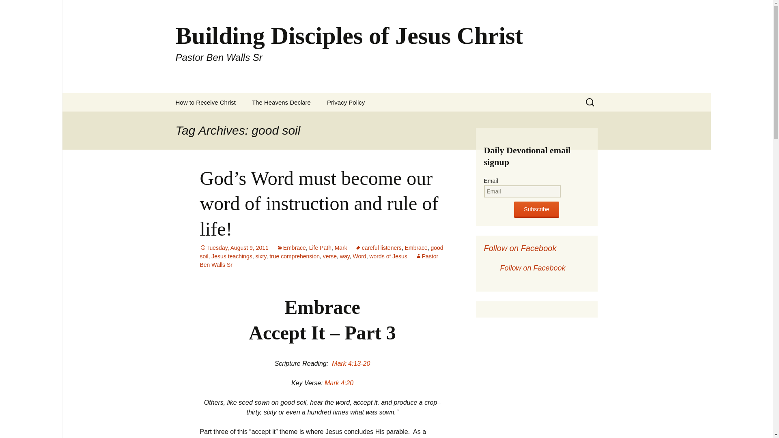 The image size is (779, 438). What do you see at coordinates (536, 209) in the screenshot?
I see `Subscribe` at bounding box center [536, 209].